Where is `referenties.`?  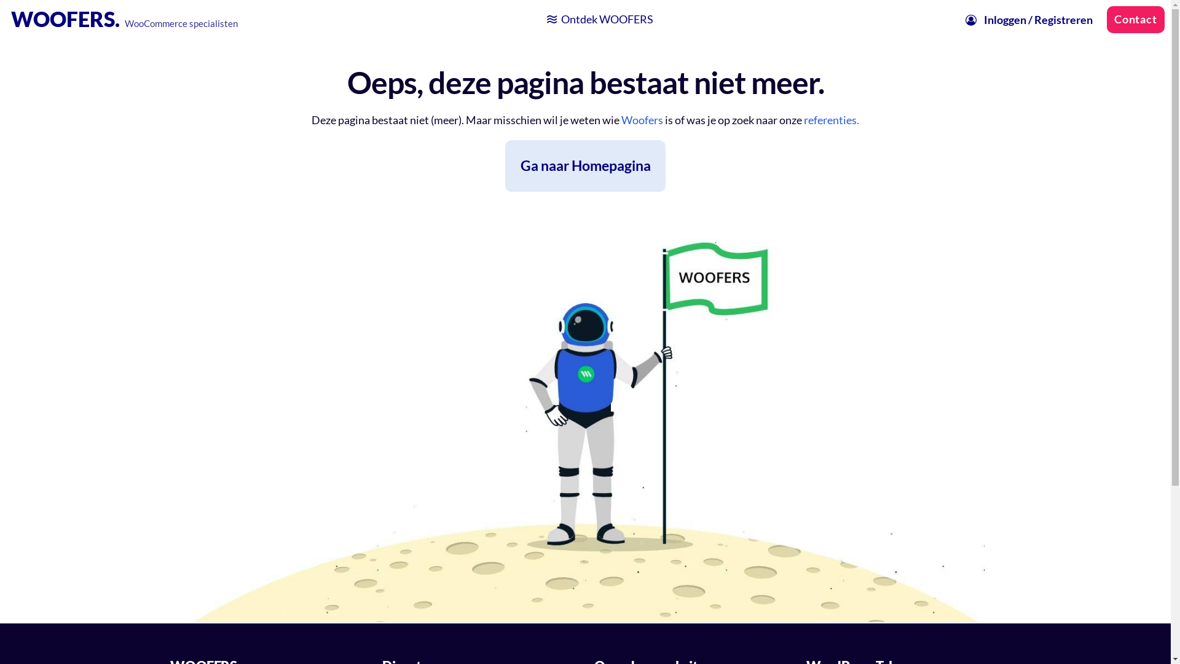
referenties. is located at coordinates (832, 121).